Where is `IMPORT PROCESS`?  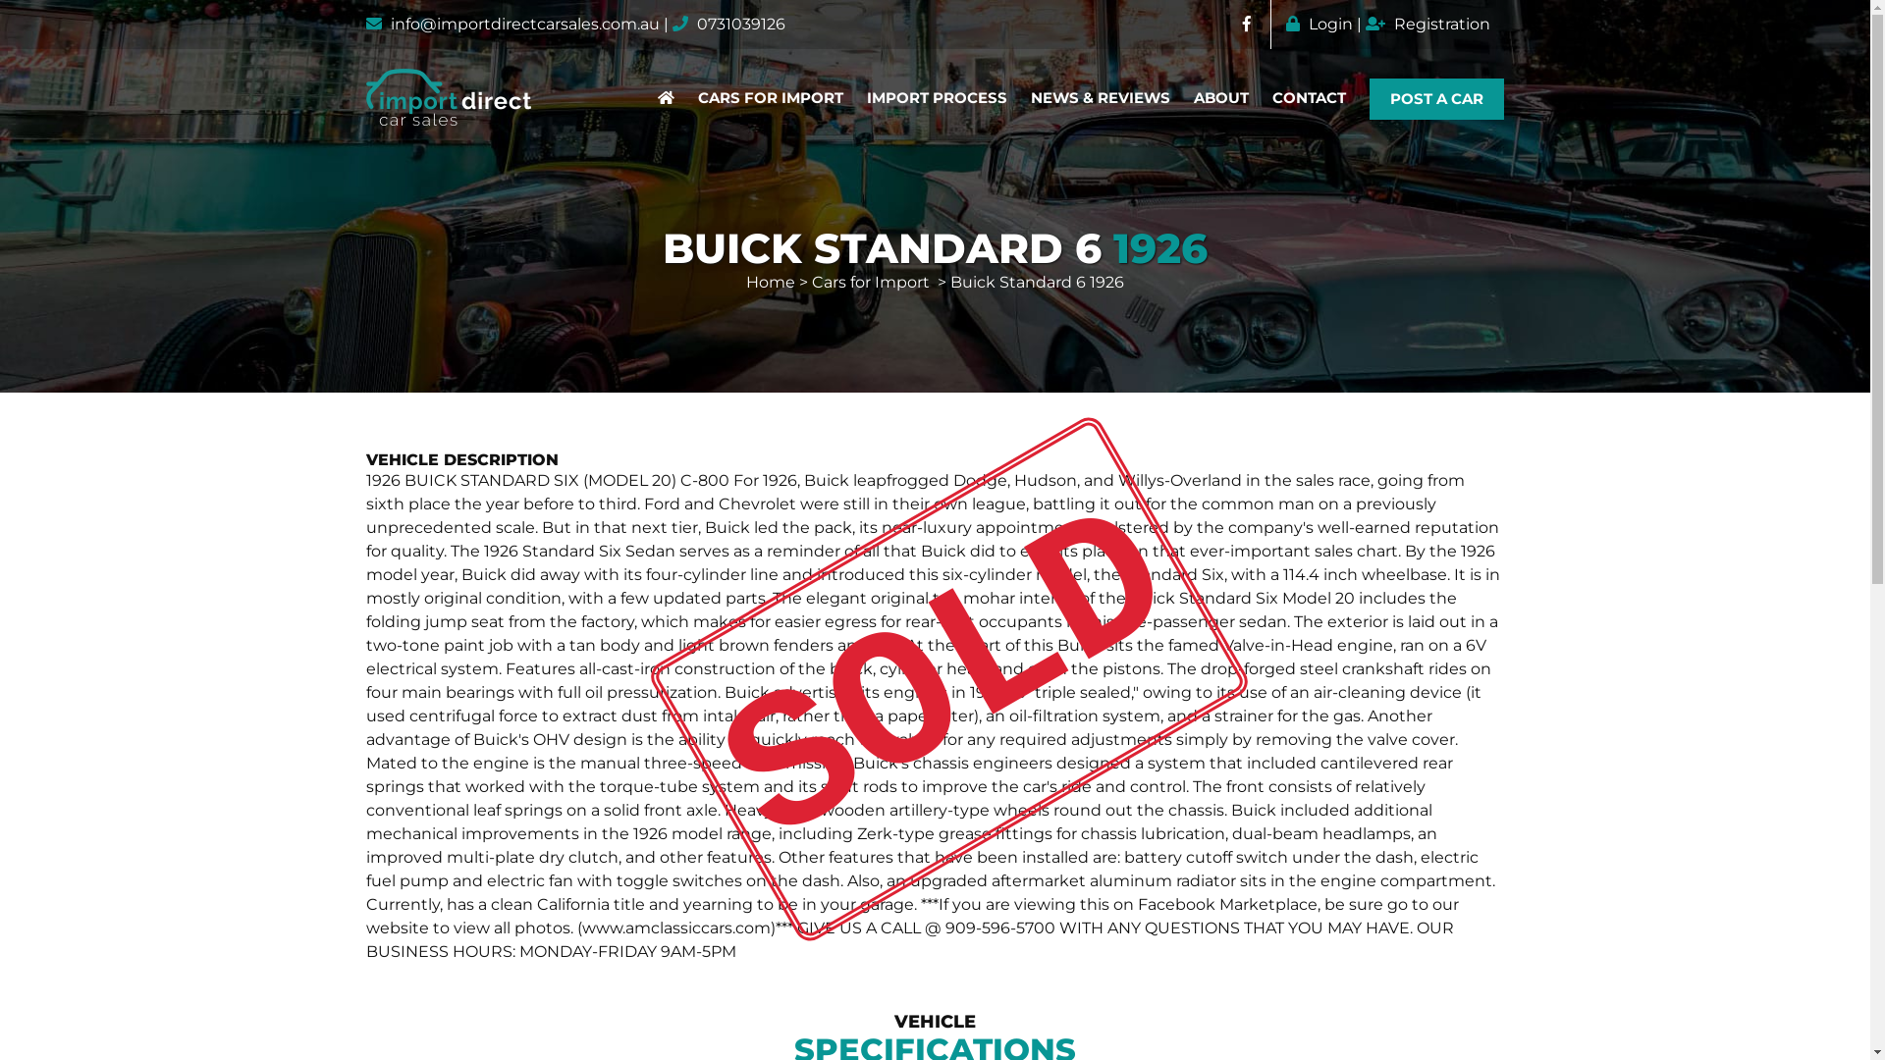
IMPORT PROCESS is located at coordinates (937, 98).